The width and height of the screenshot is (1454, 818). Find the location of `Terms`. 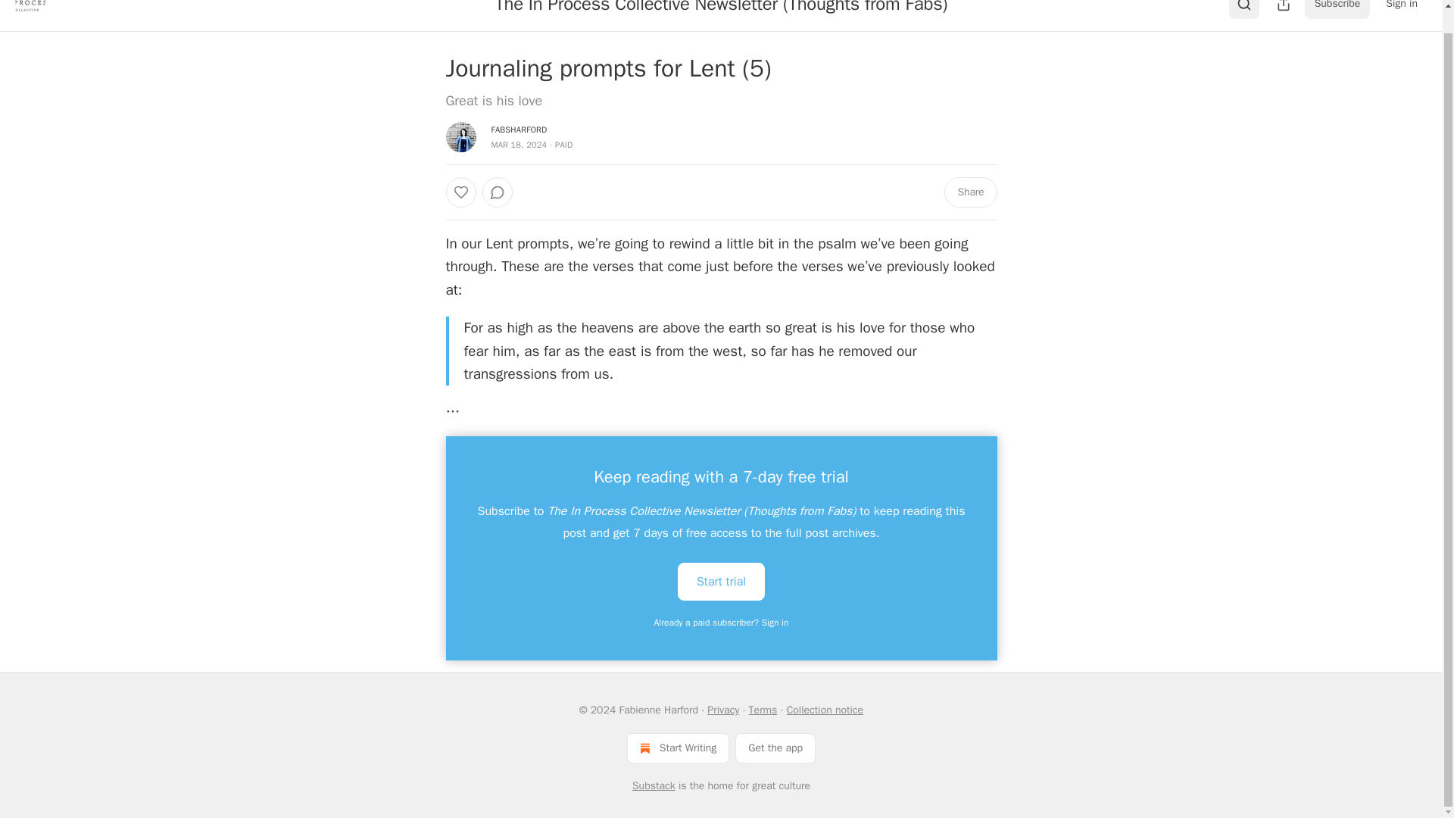

Terms is located at coordinates (763, 710).